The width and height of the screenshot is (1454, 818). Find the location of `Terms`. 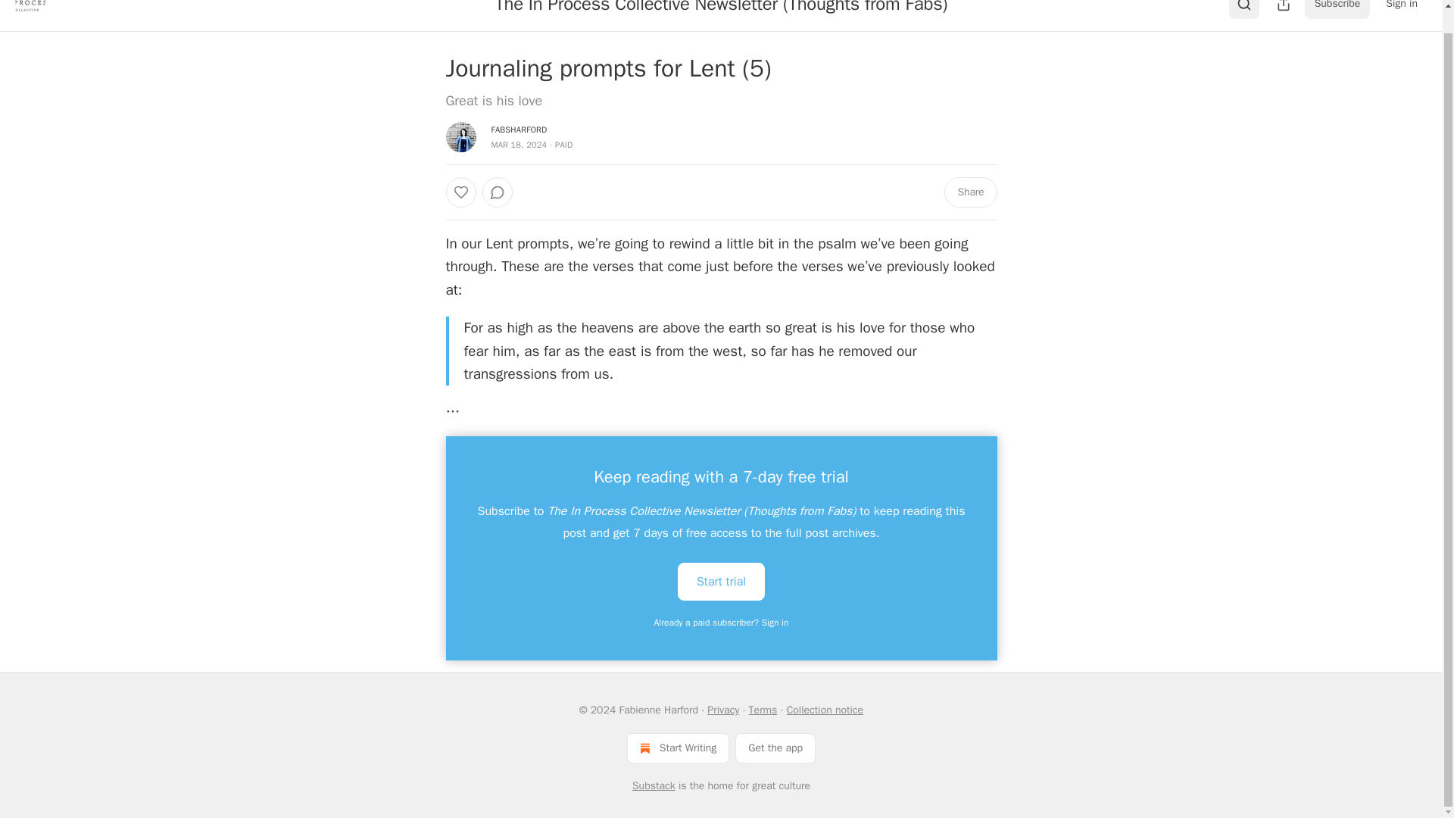

Terms is located at coordinates (763, 710).